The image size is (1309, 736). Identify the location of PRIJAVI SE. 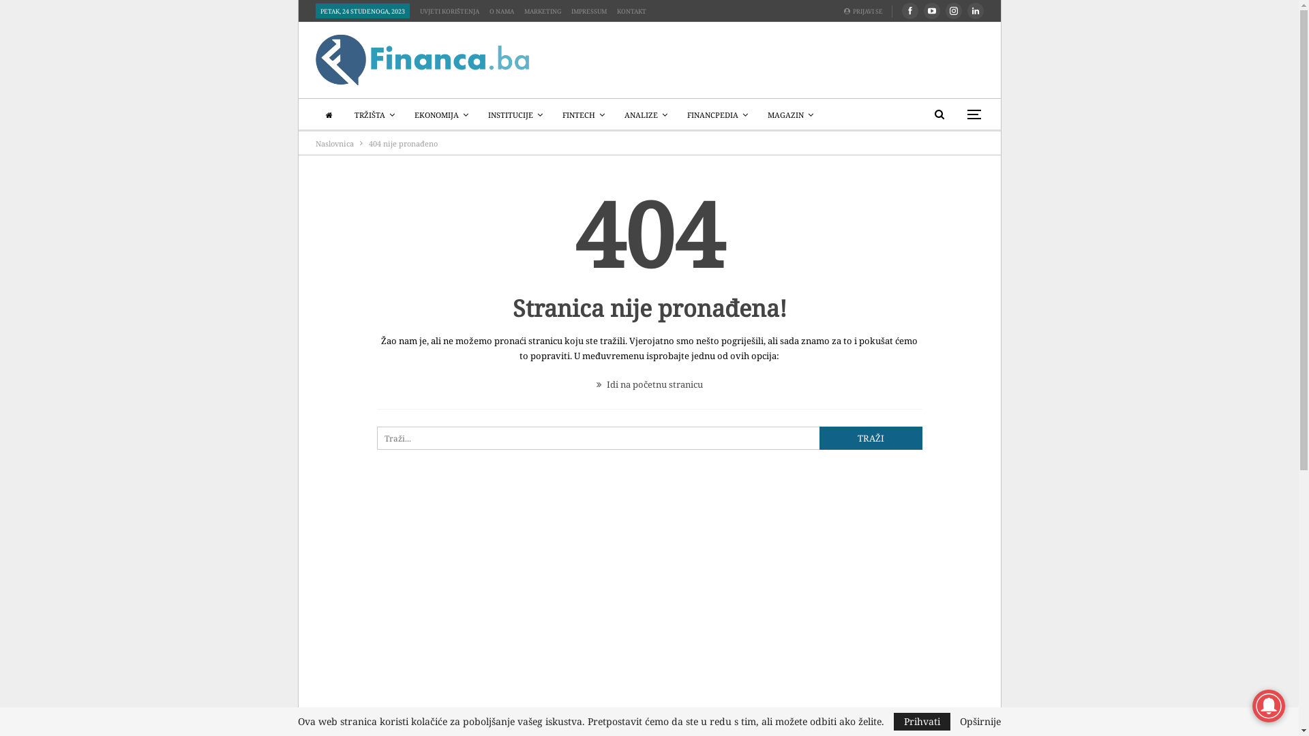
(867, 11).